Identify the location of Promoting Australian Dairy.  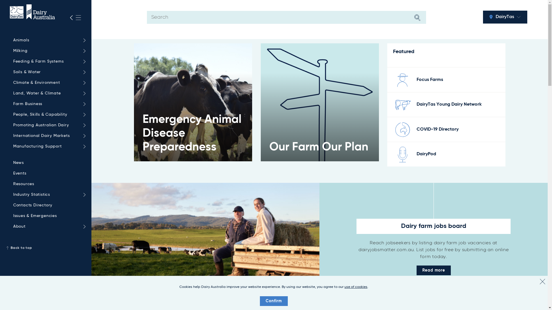
(48, 125).